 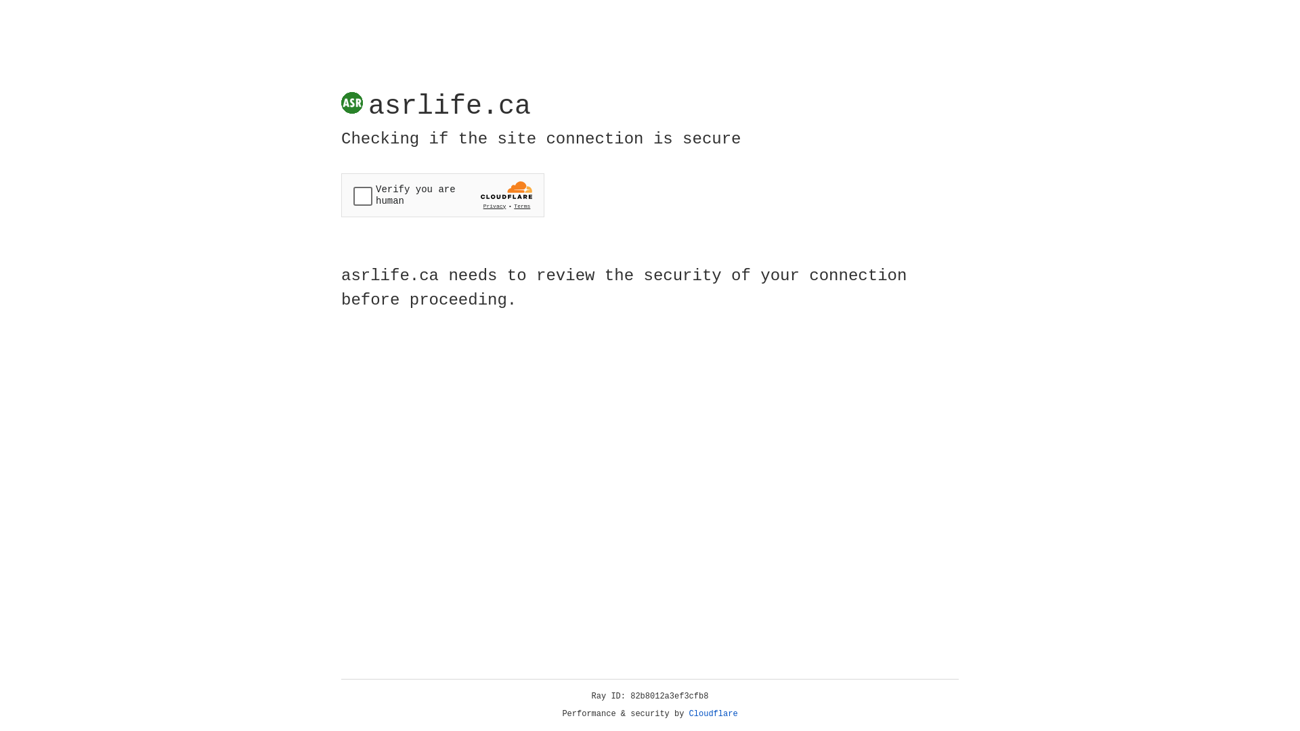 I want to click on Widget containing a Cloudflare security challenge, so click(x=443, y=195).